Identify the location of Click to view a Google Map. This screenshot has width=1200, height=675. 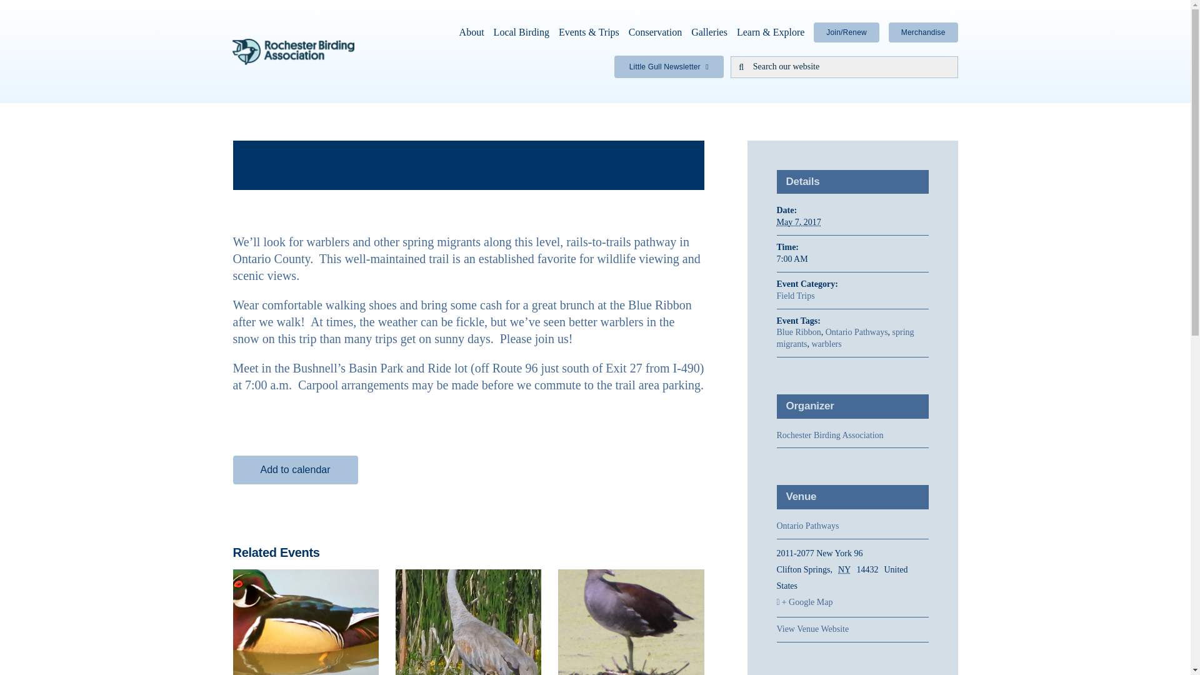
(852, 602).